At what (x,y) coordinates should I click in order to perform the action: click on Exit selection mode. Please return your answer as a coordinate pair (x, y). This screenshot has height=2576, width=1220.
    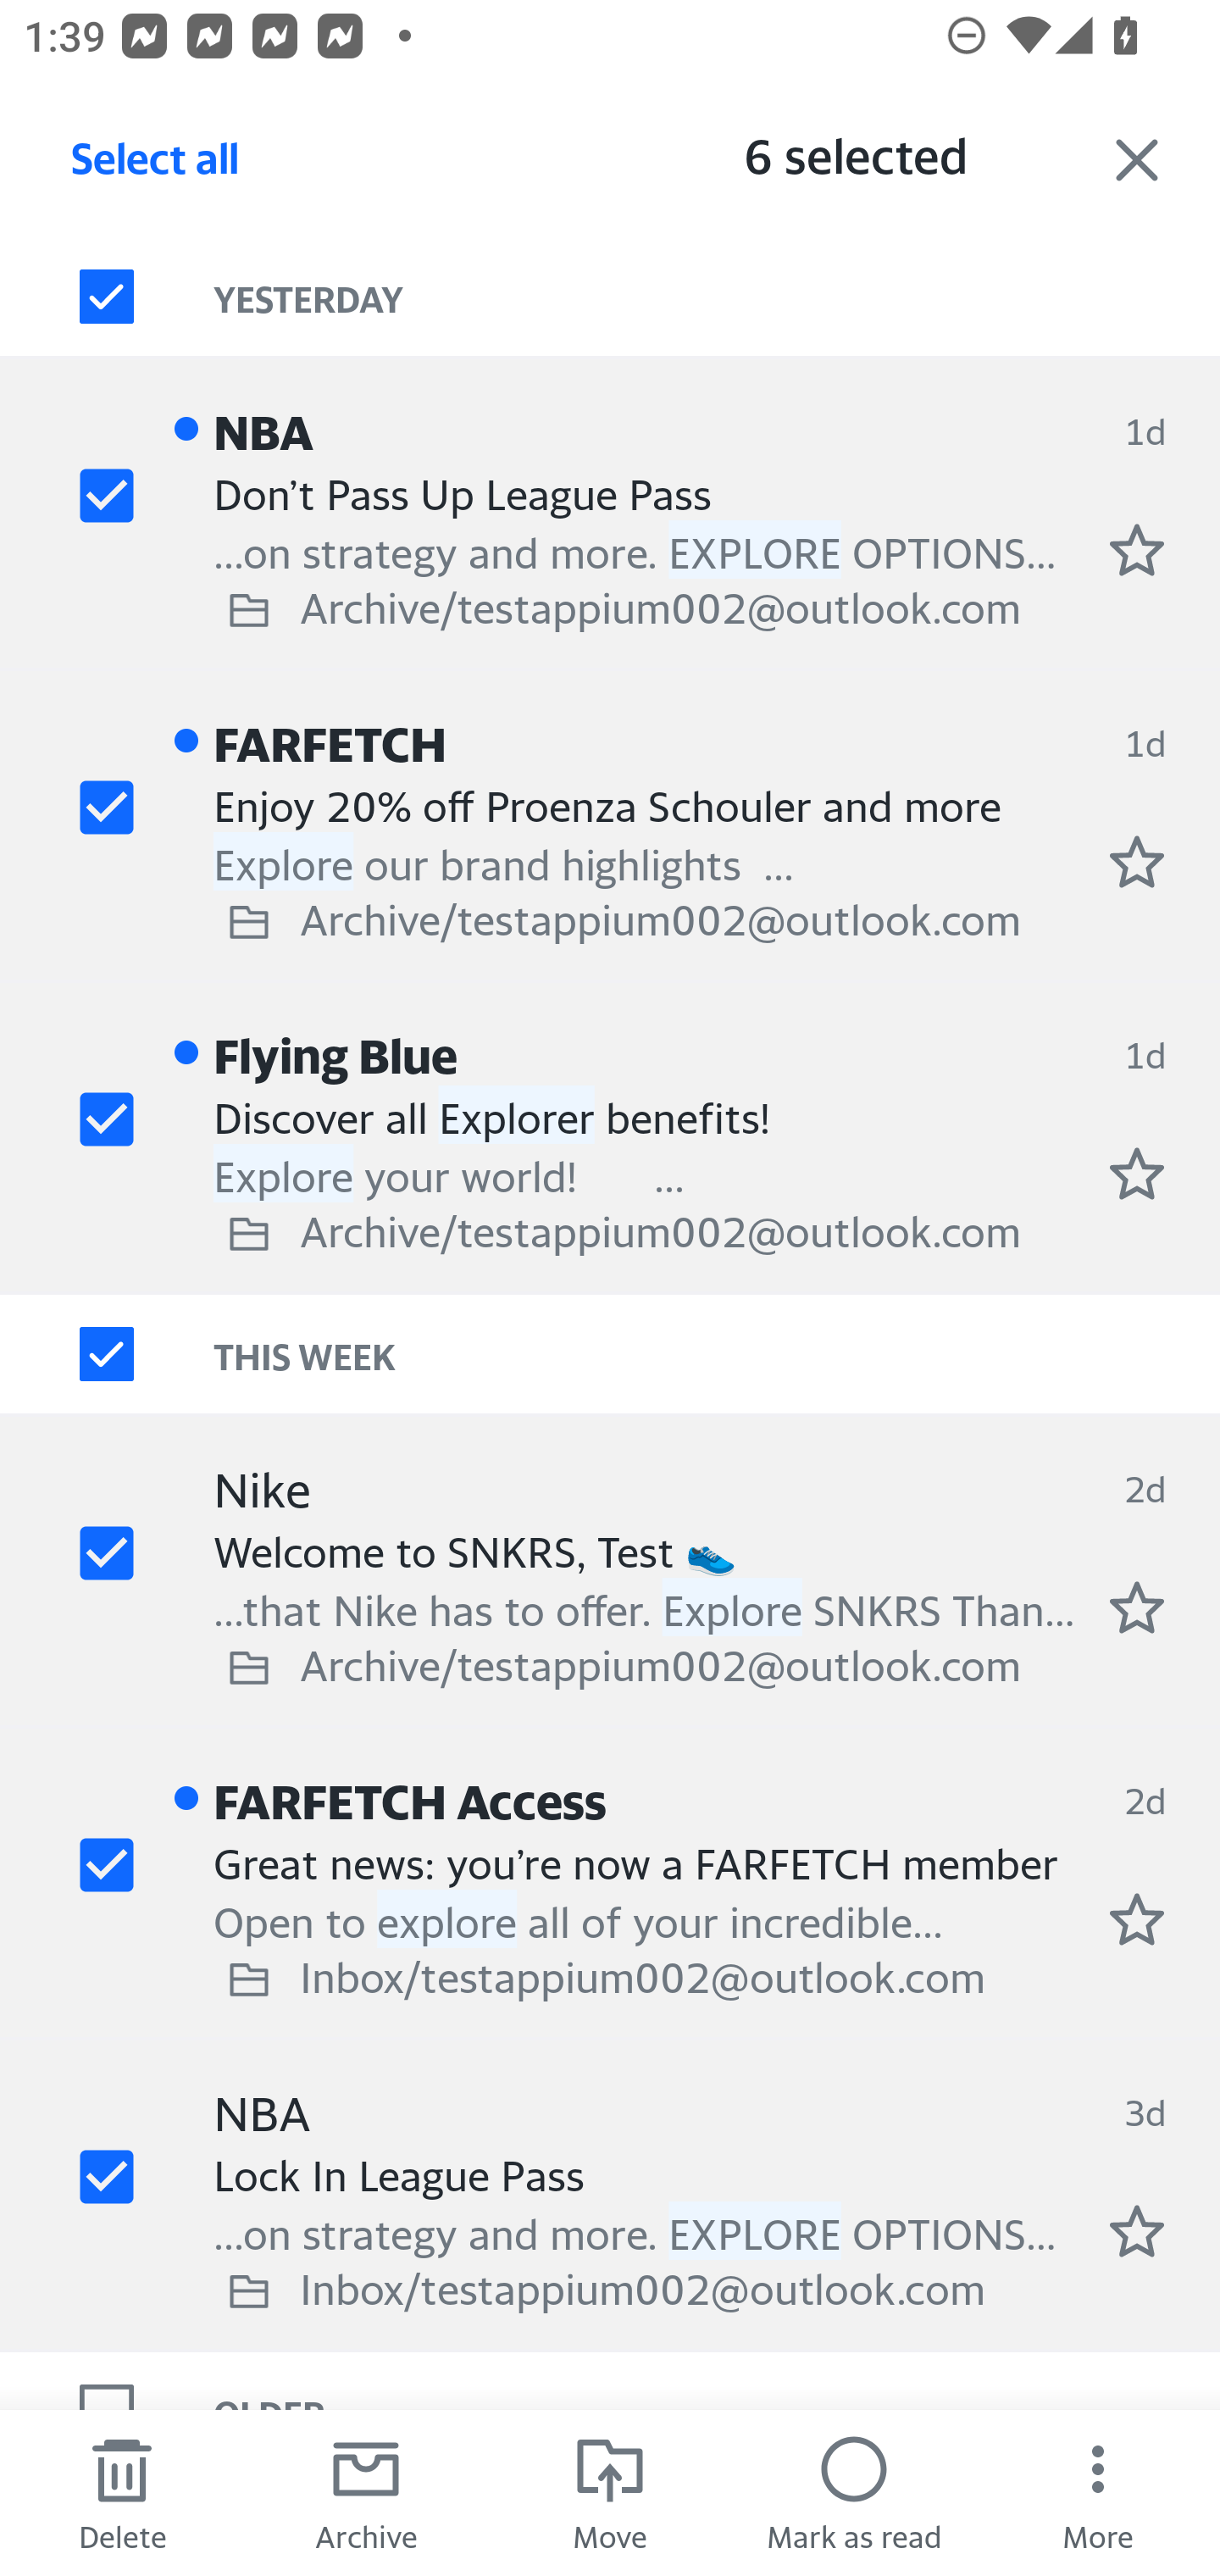
    Looking at the image, I should click on (1137, 159).